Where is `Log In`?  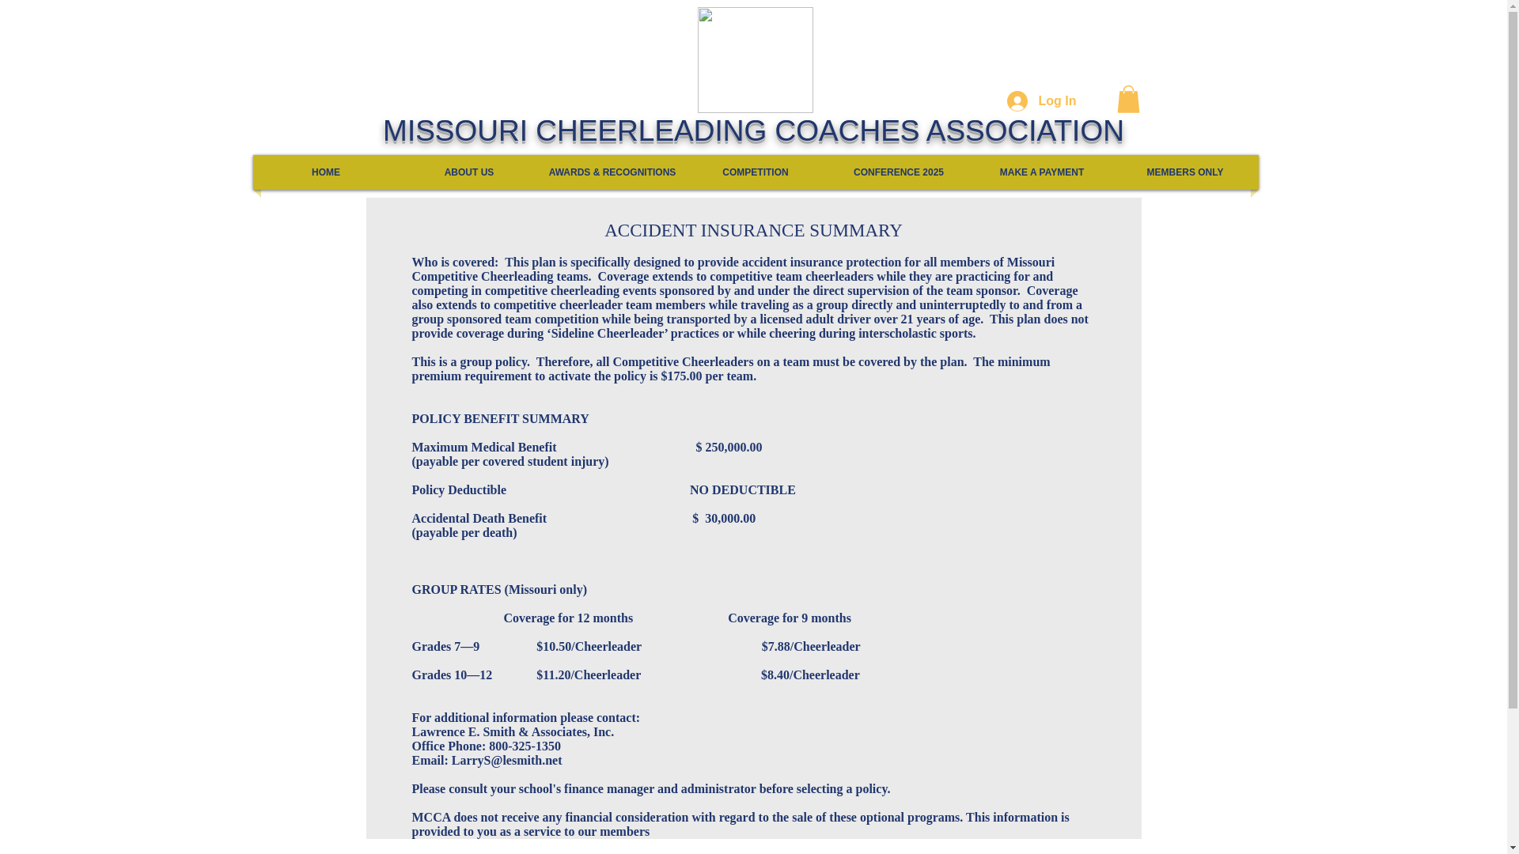
Log In is located at coordinates (1041, 101).